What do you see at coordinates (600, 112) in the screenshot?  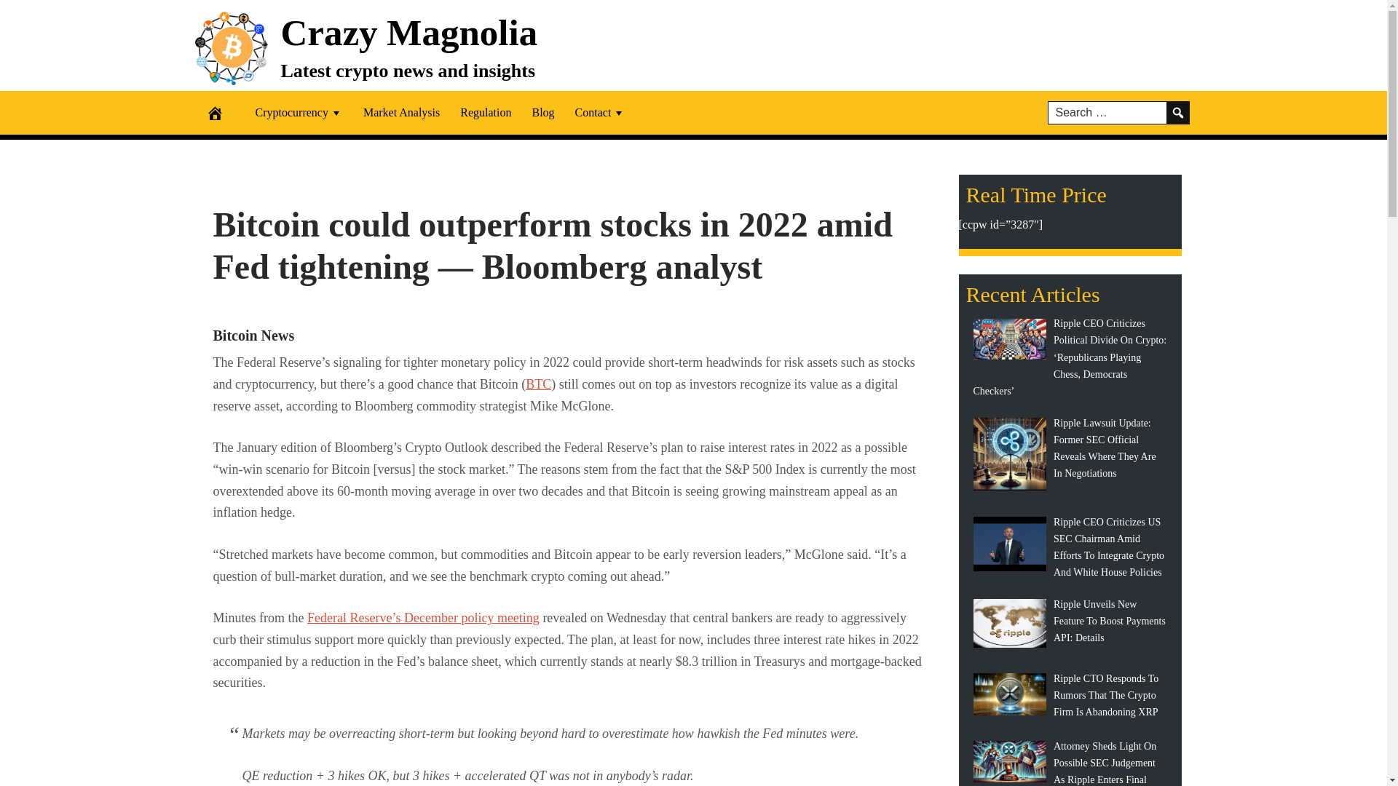 I see `Contact` at bounding box center [600, 112].